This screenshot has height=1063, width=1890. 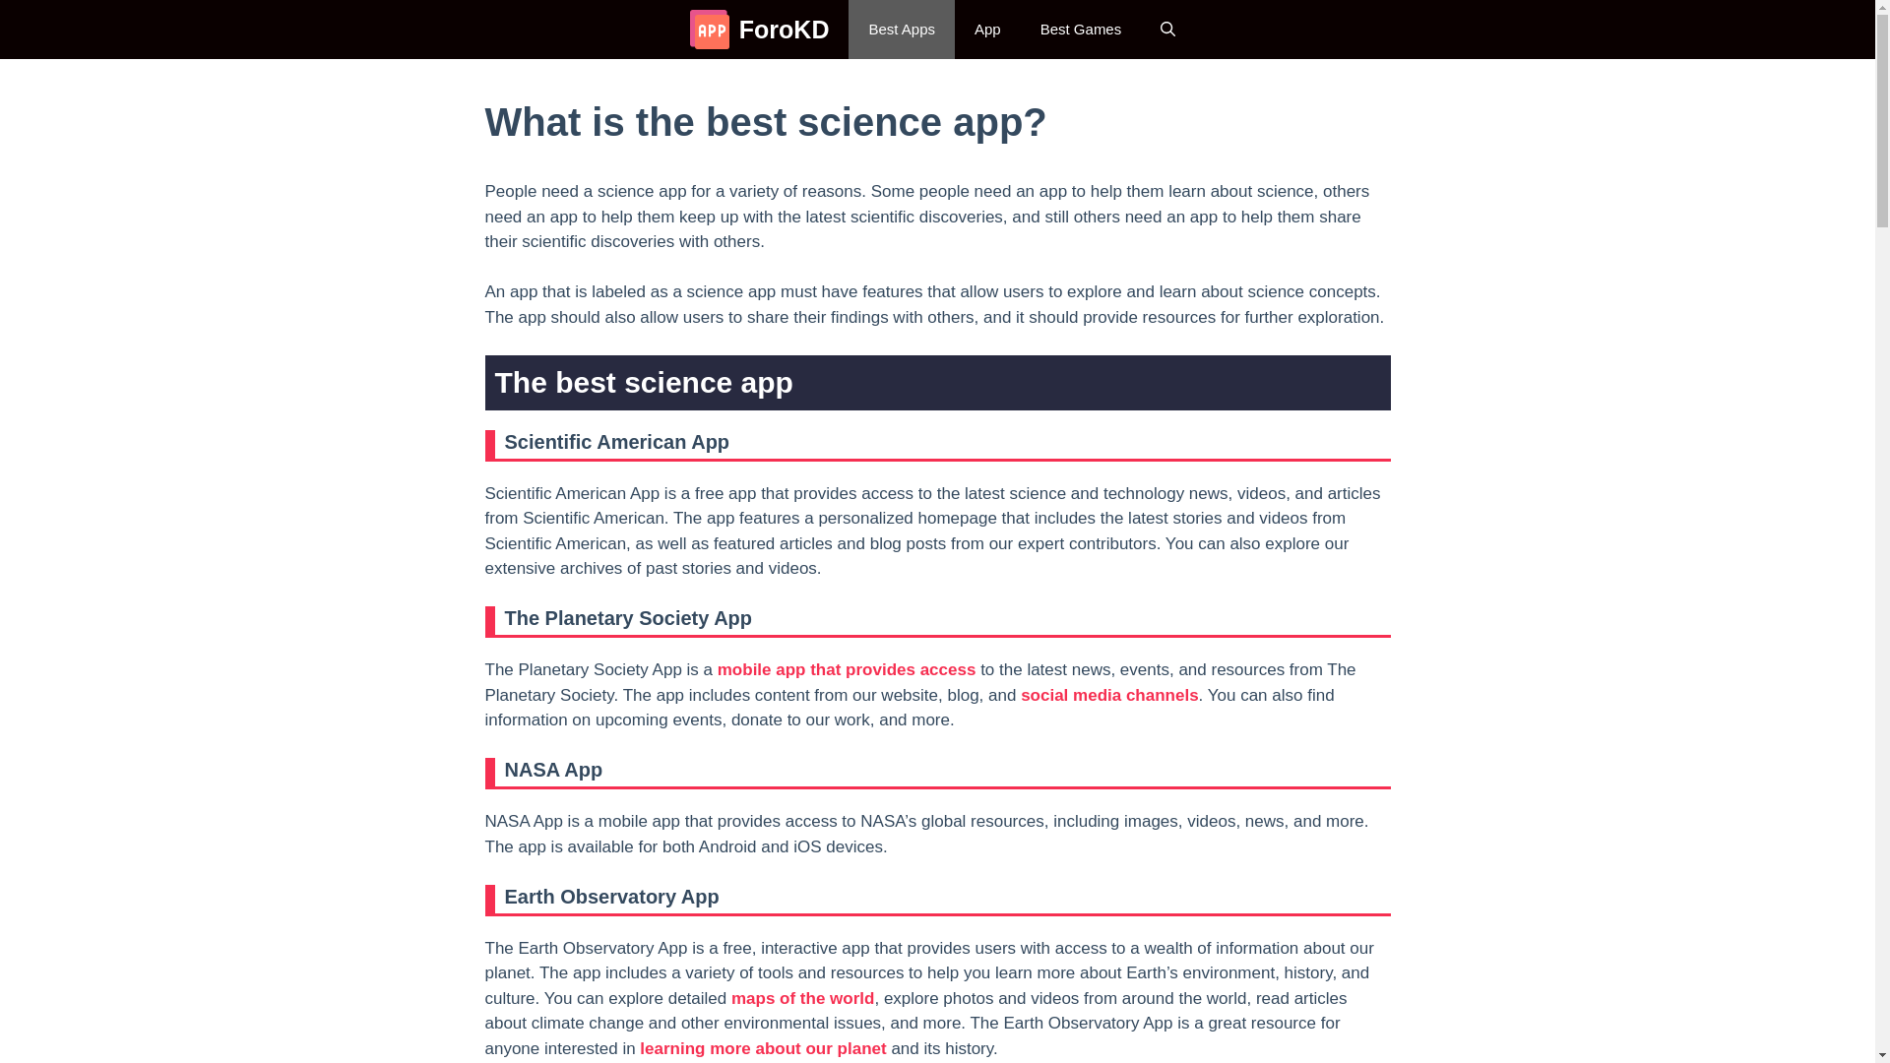 I want to click on App, so click(x=986, y=30).